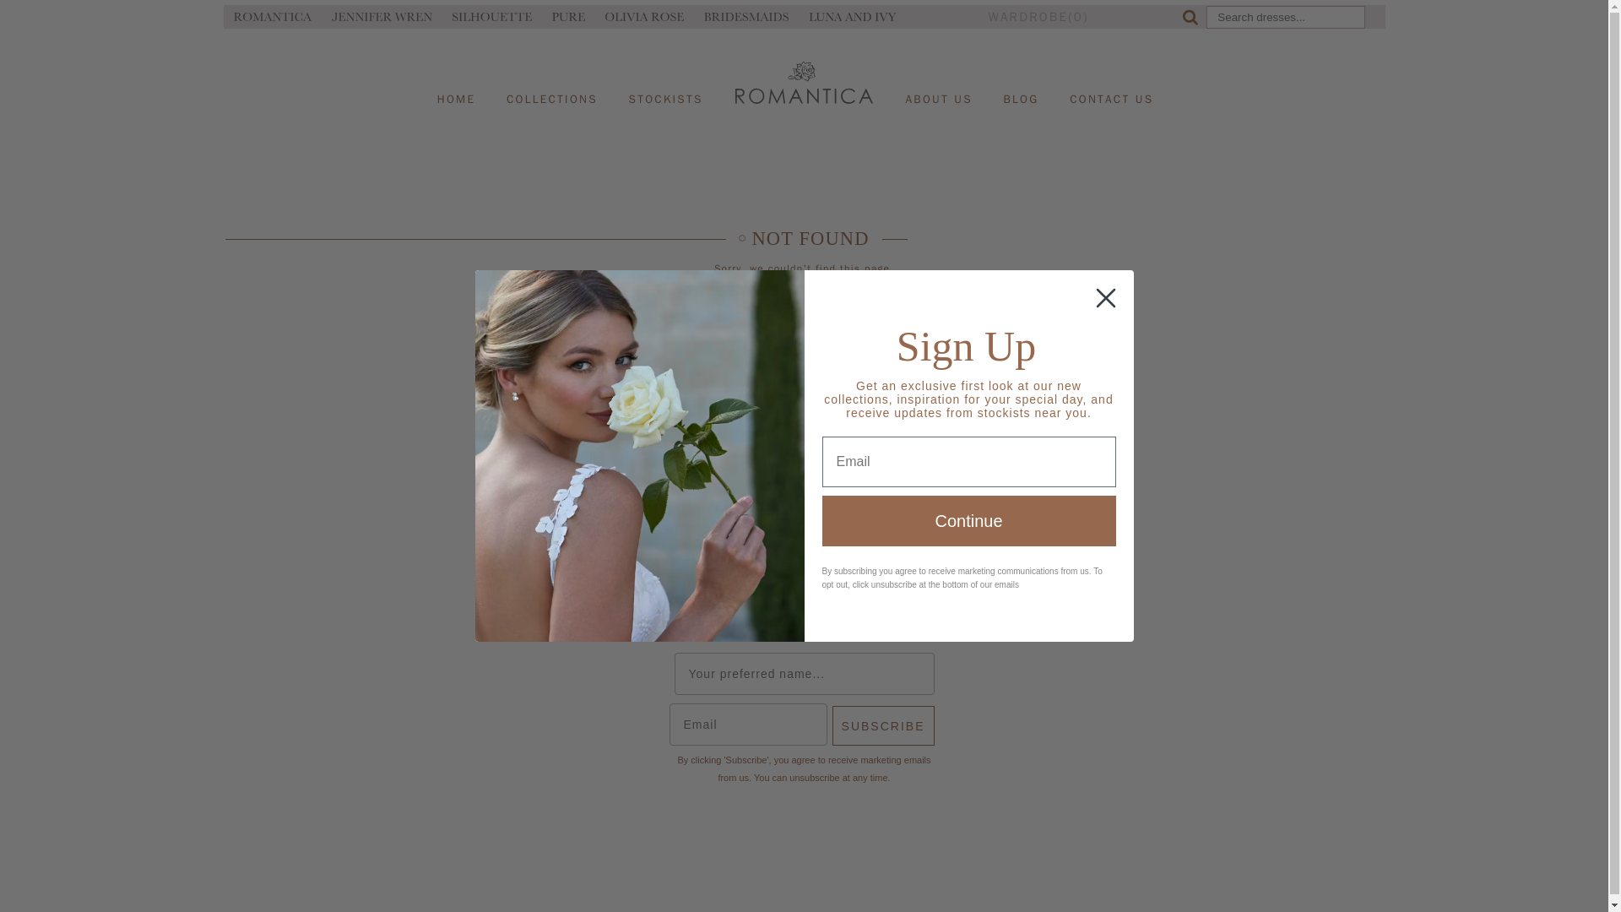 The image size is (1621, 912). I want to click on HOME, so click(456, 86).